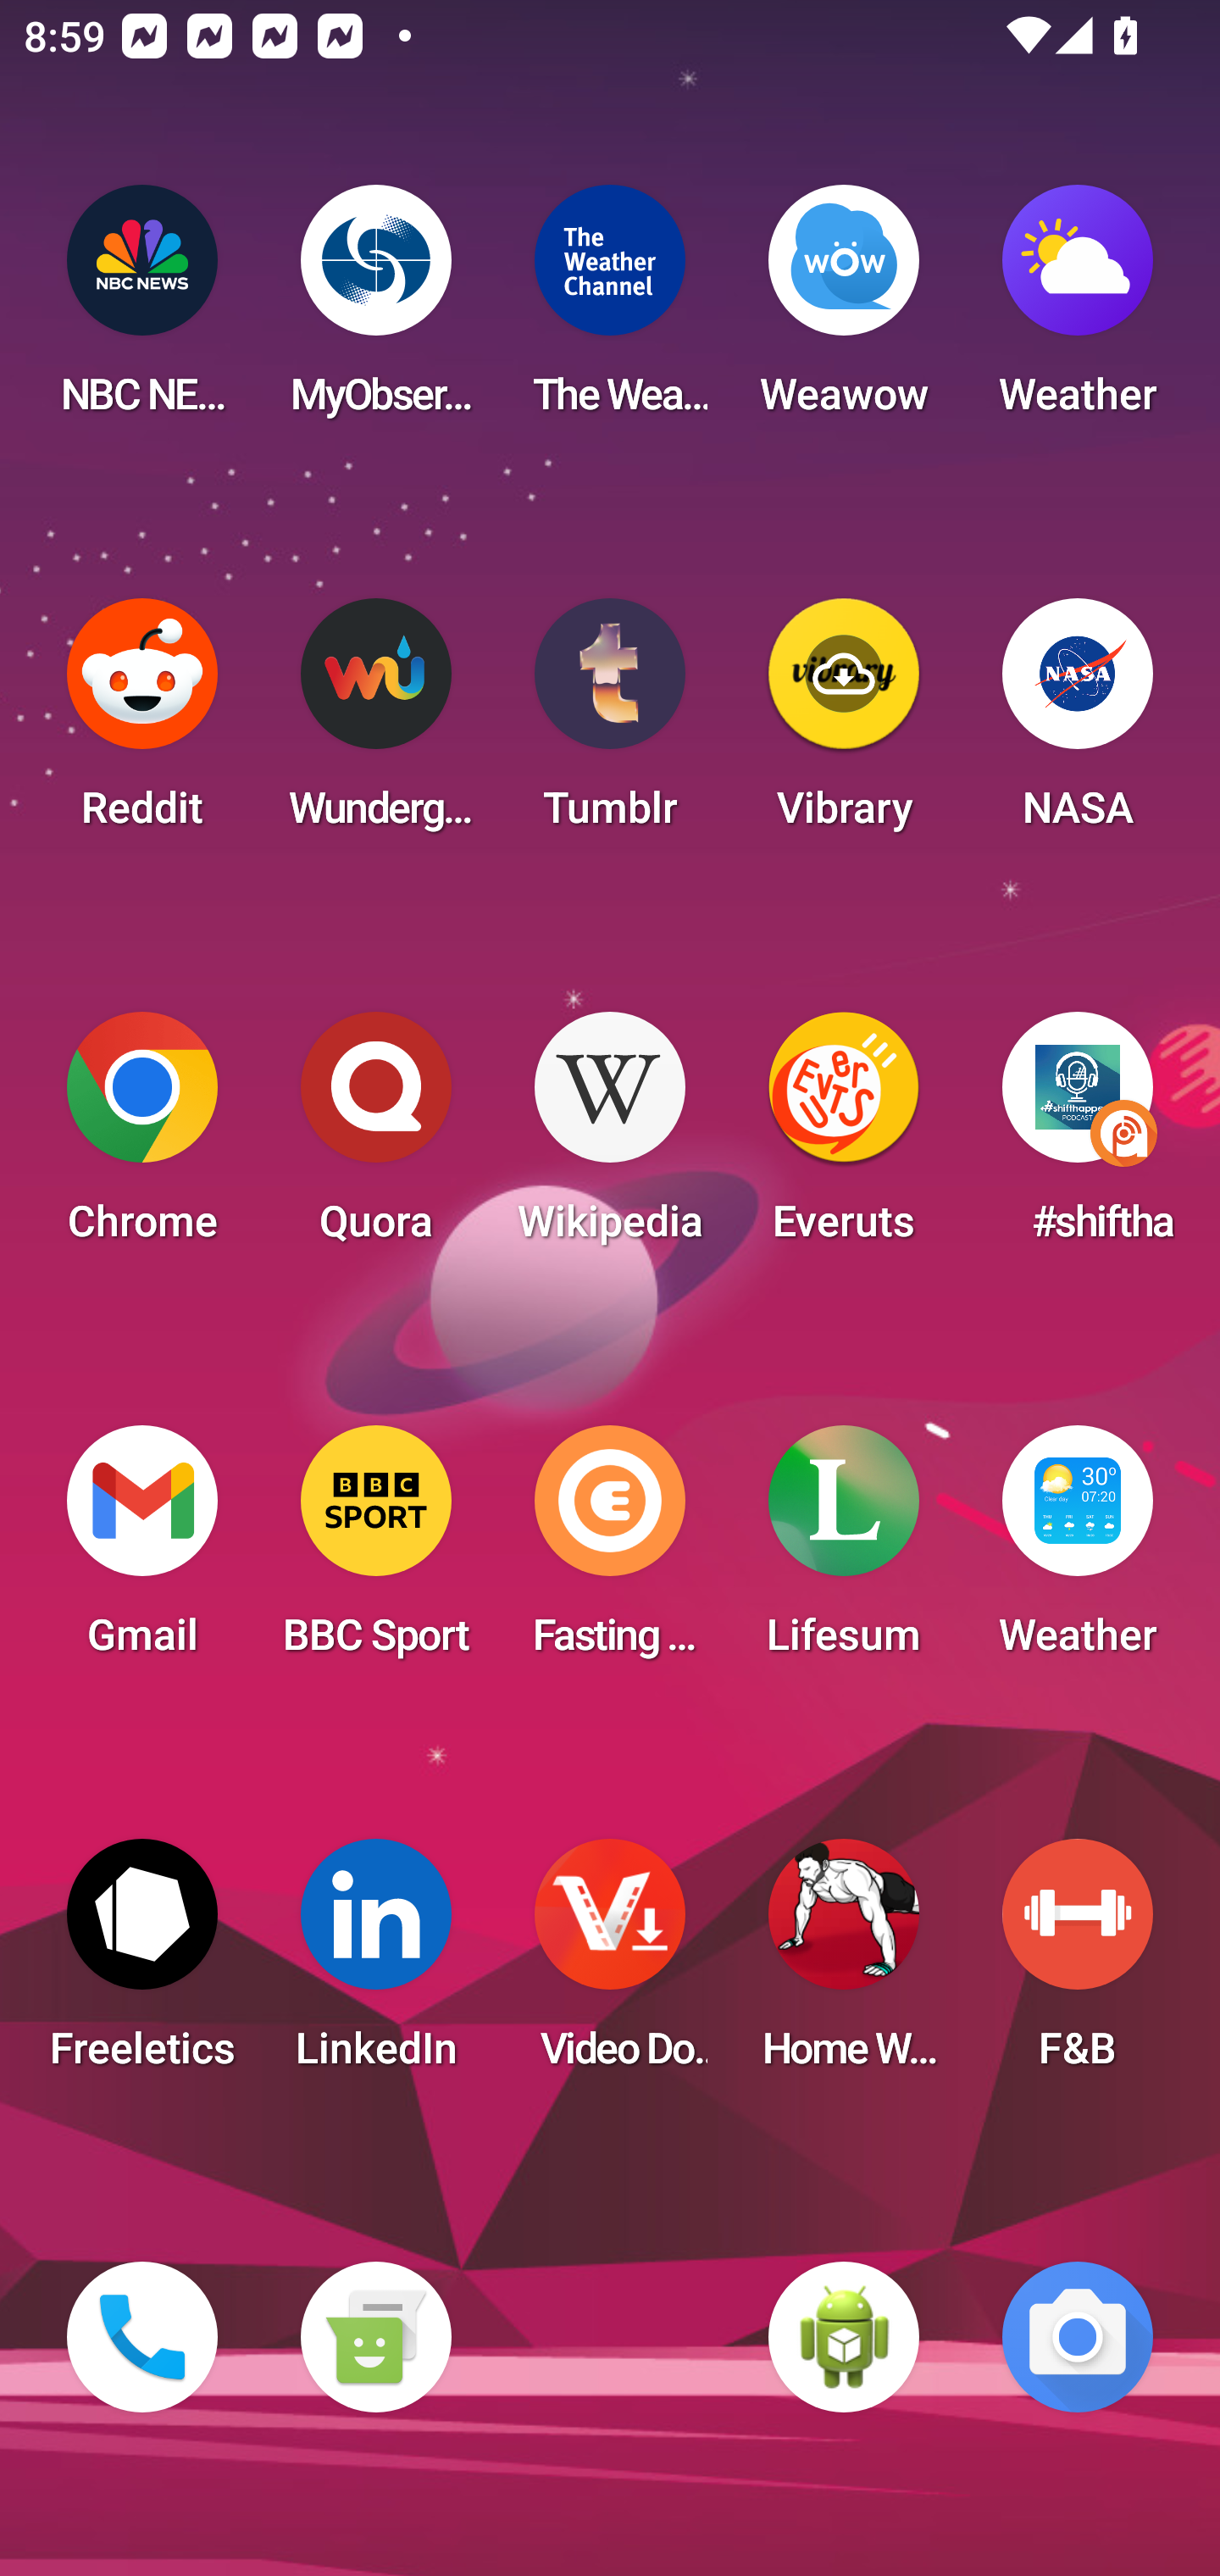 This screenshot has height=2576, width=1220. Describe the element at coordinates (142, 1137) in the screenshot. I see `Chrome` at that location.